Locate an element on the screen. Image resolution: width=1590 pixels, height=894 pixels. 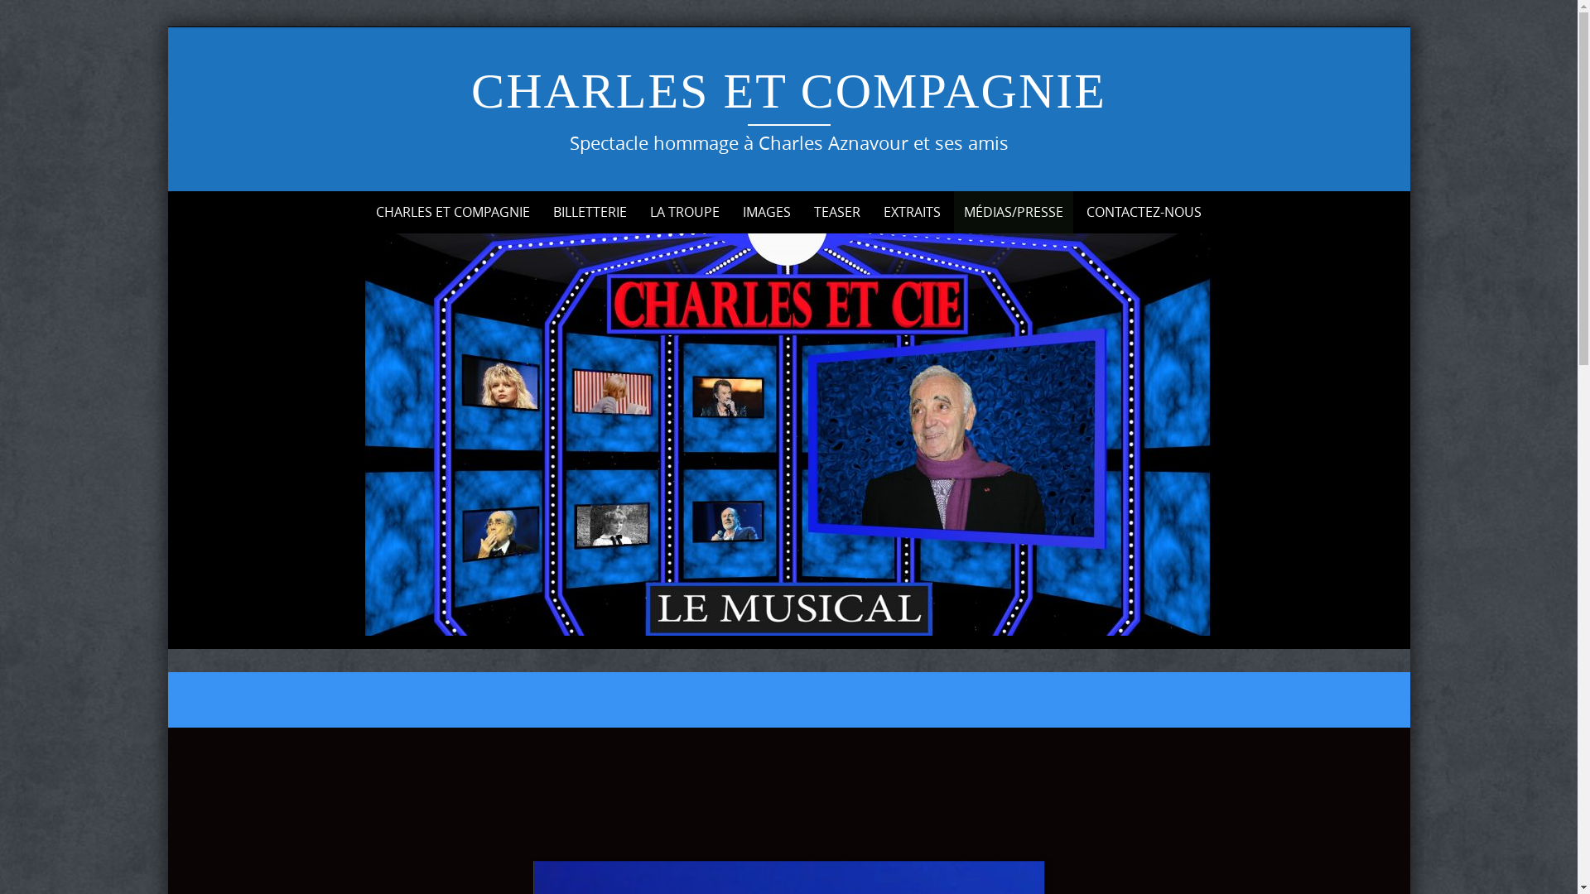
Skip to content is located at coordinates (300, 190).